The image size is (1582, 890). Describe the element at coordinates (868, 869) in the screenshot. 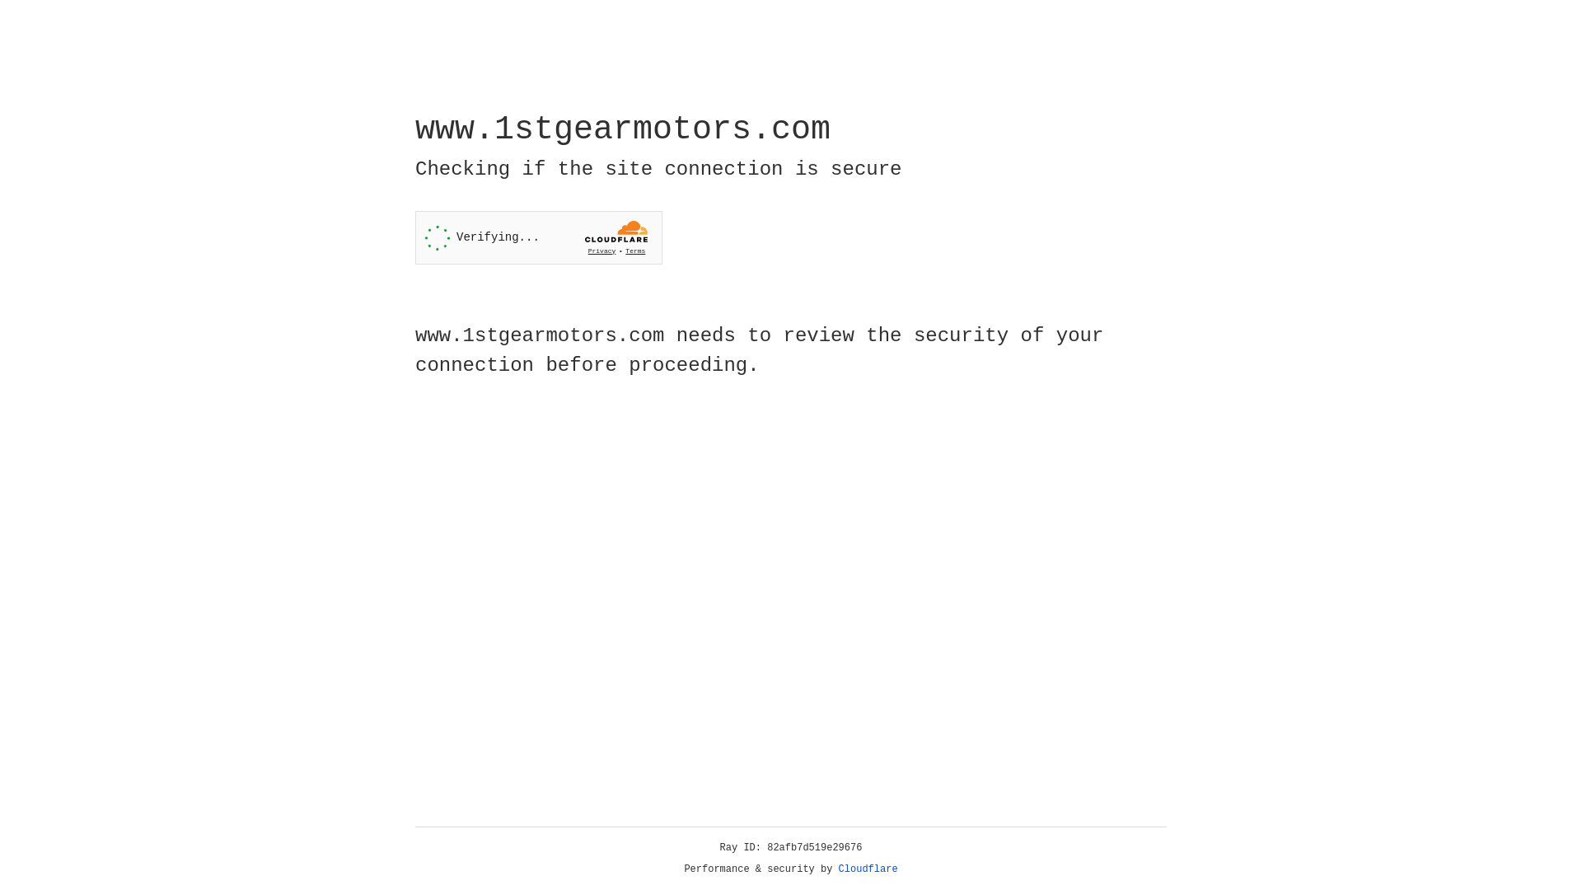

I see `Cloudflare` at that location.